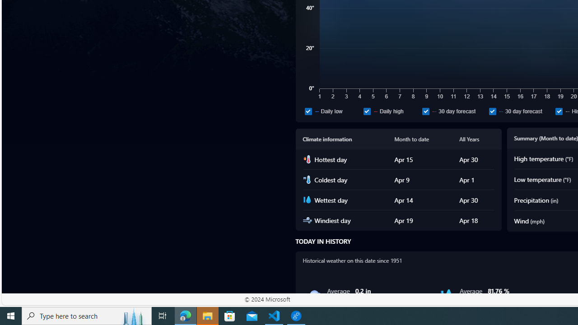 The width and height of the screenshot is (578, 325). I want to click on Humidity, so click(447, 295).